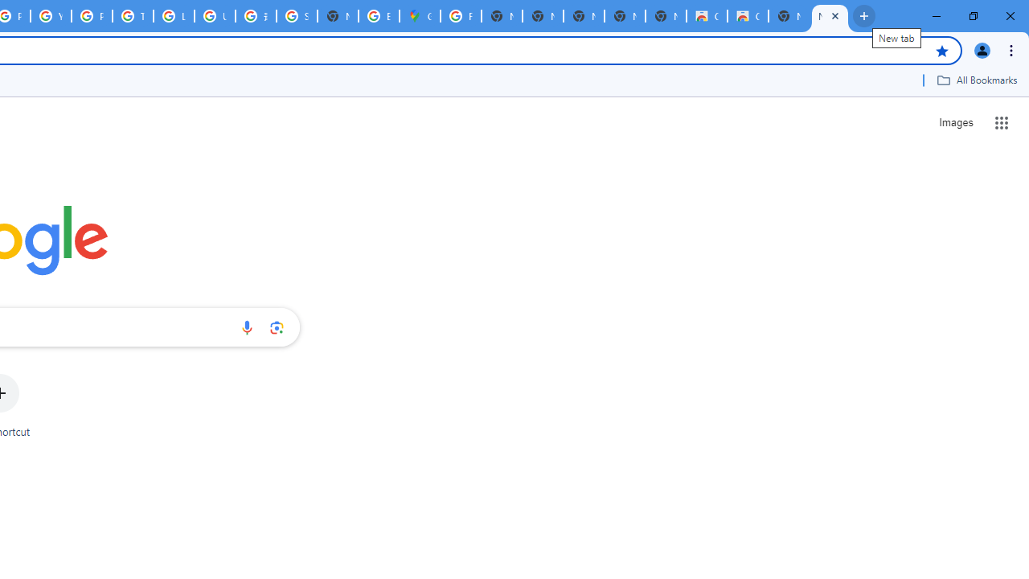 Image resolution: width=1029 pixels, height=579 pixels. Describe the element at coordinates (338, 16) in the screenshot. I see `New Tab` at that location.